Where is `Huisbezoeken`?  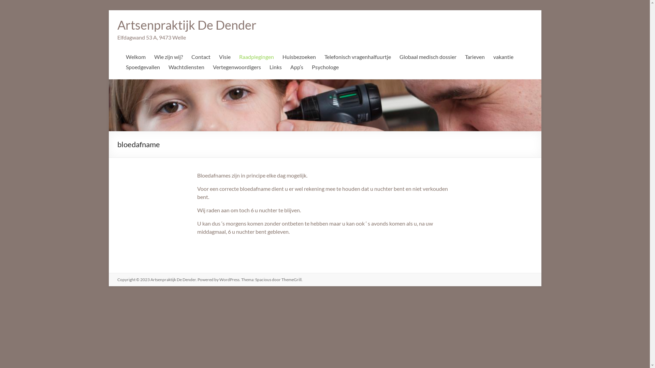 Huisbezoeken is located at coordinates (299, 59).